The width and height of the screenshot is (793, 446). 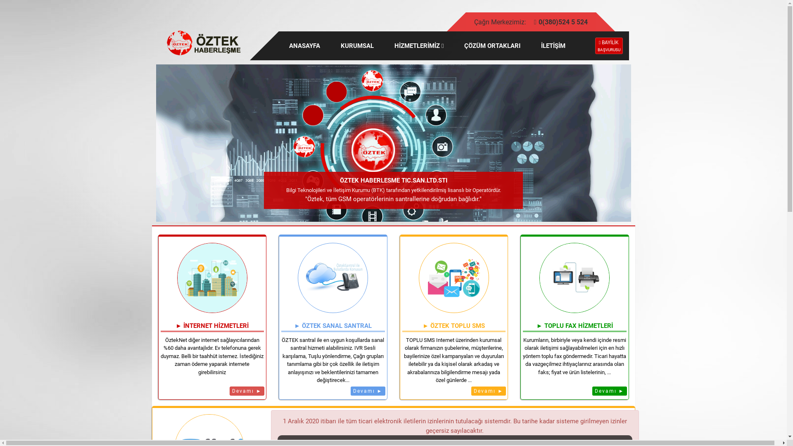 What do you see at coordinates (305, 46) in the screenshot?
I see `ANASAYFA` at bounding box center [305, 46].